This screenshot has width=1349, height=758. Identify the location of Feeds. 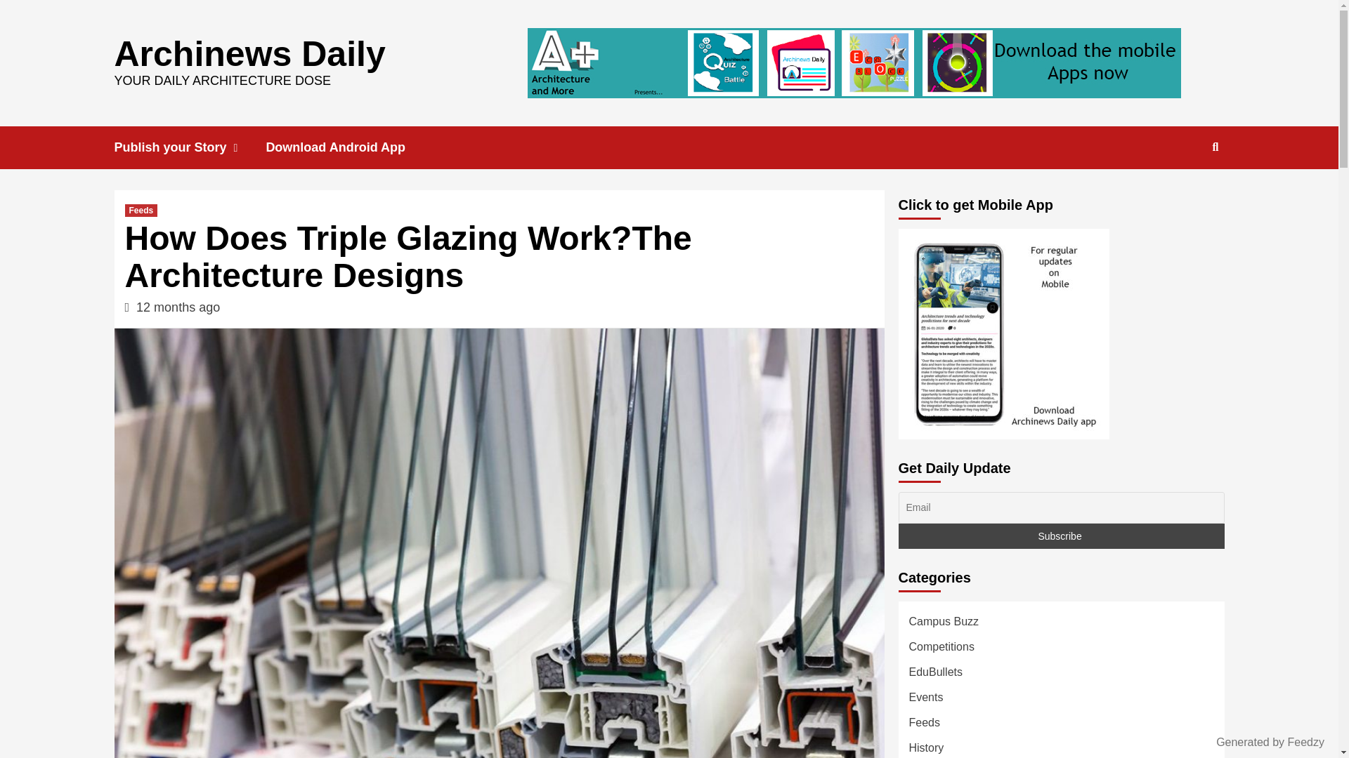
(141, 210).